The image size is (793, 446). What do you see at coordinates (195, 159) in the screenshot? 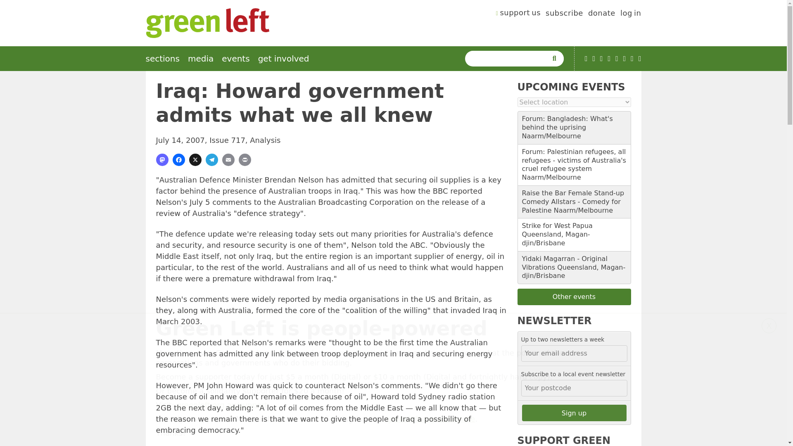
I see `Share on X` at bounding box center [195, 159].